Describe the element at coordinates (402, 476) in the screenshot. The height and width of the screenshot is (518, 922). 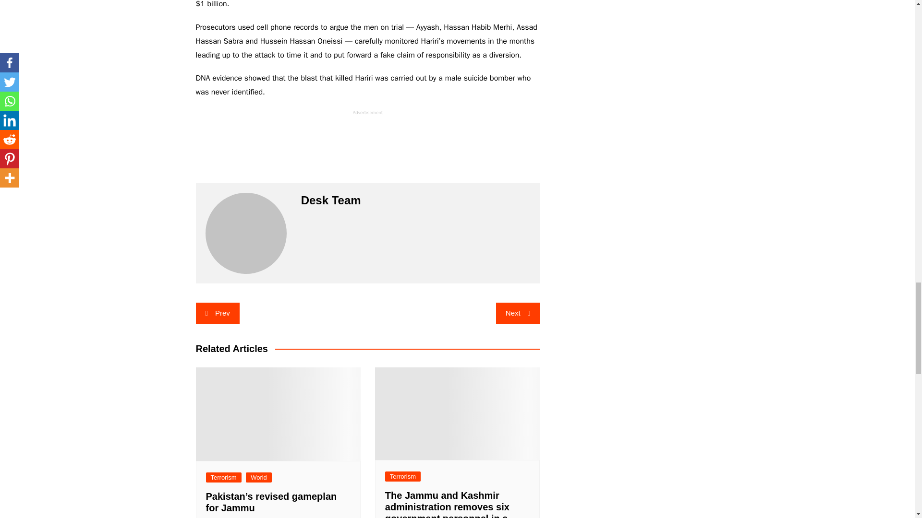
I see `Terrorism` at that location.